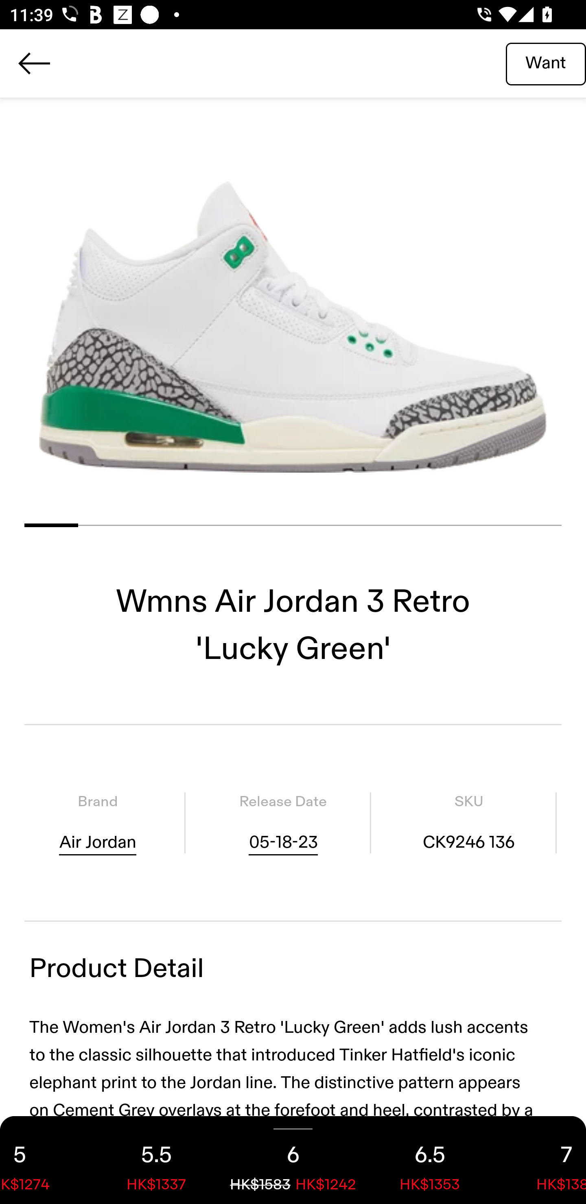 This screenshot has width=586, height=1204. Describe the element at coordinates (546, 63) in the screenshot. I see `Want` at that location.